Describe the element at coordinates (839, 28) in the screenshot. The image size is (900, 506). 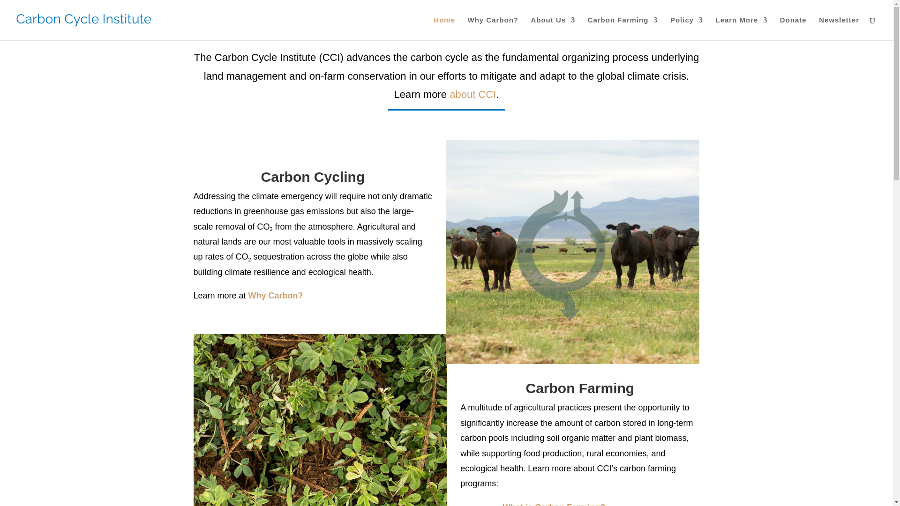
I see `Newsletter` at that location.